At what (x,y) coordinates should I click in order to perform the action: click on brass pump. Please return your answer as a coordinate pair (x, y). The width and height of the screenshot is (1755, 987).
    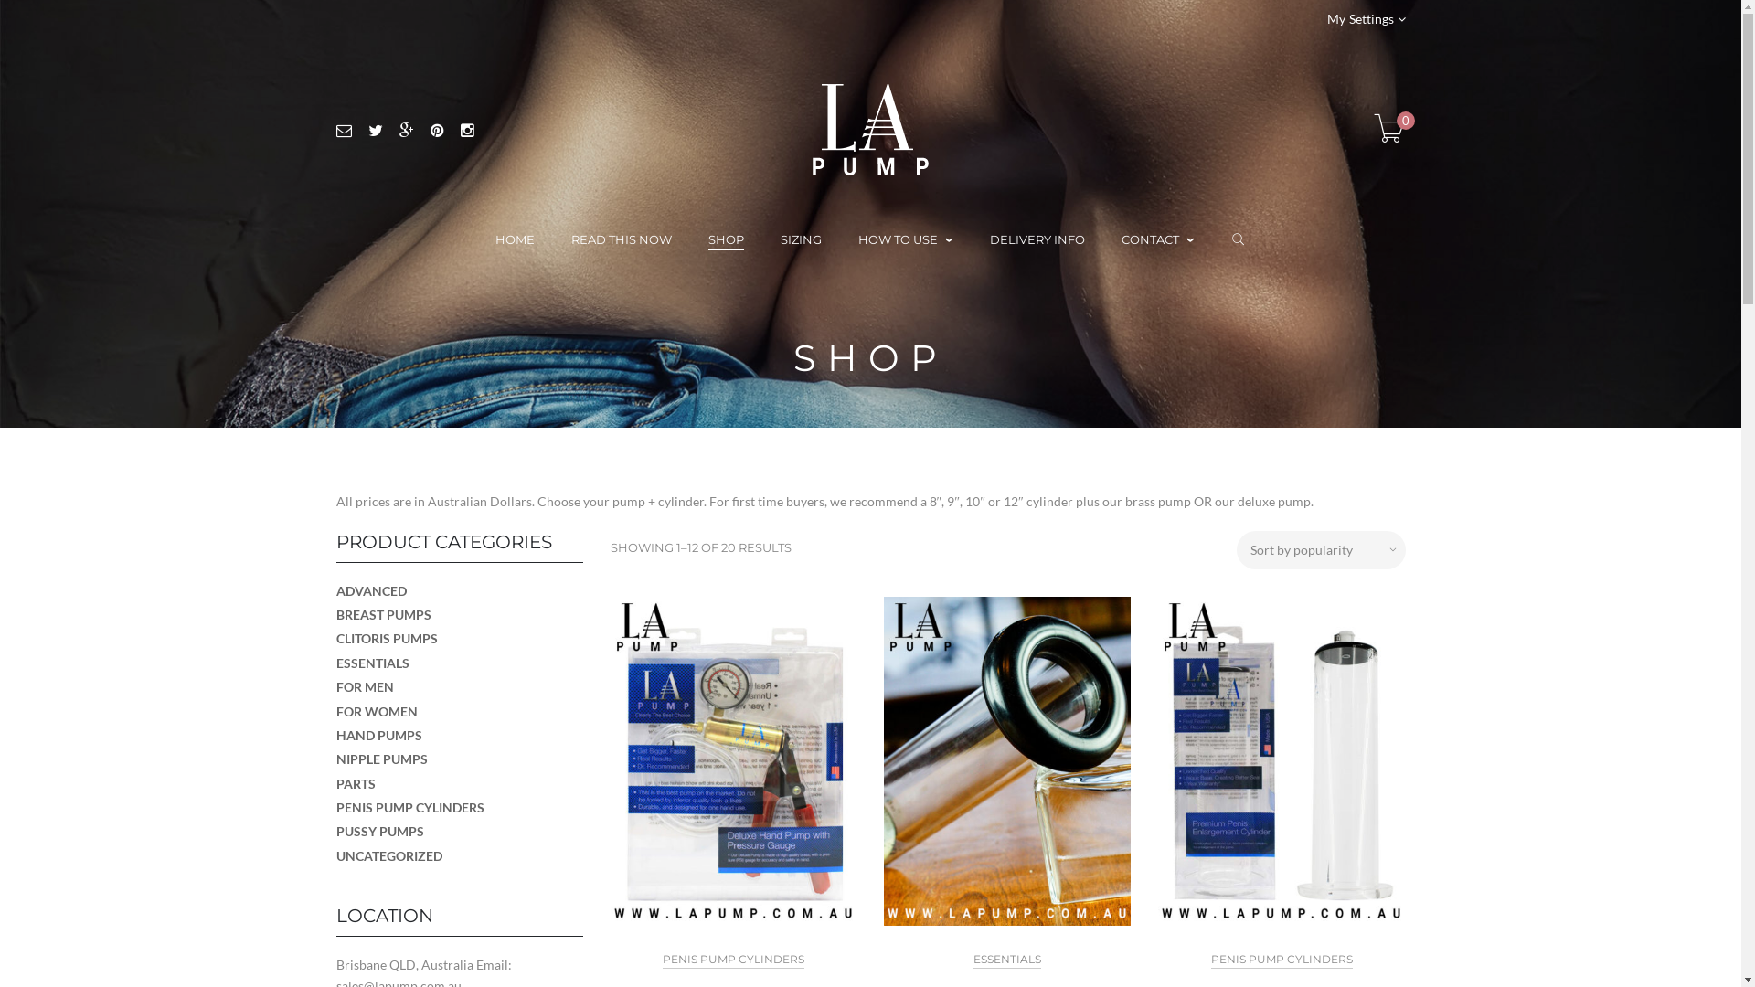
    Looking at the image, I should click on (1158, 501).